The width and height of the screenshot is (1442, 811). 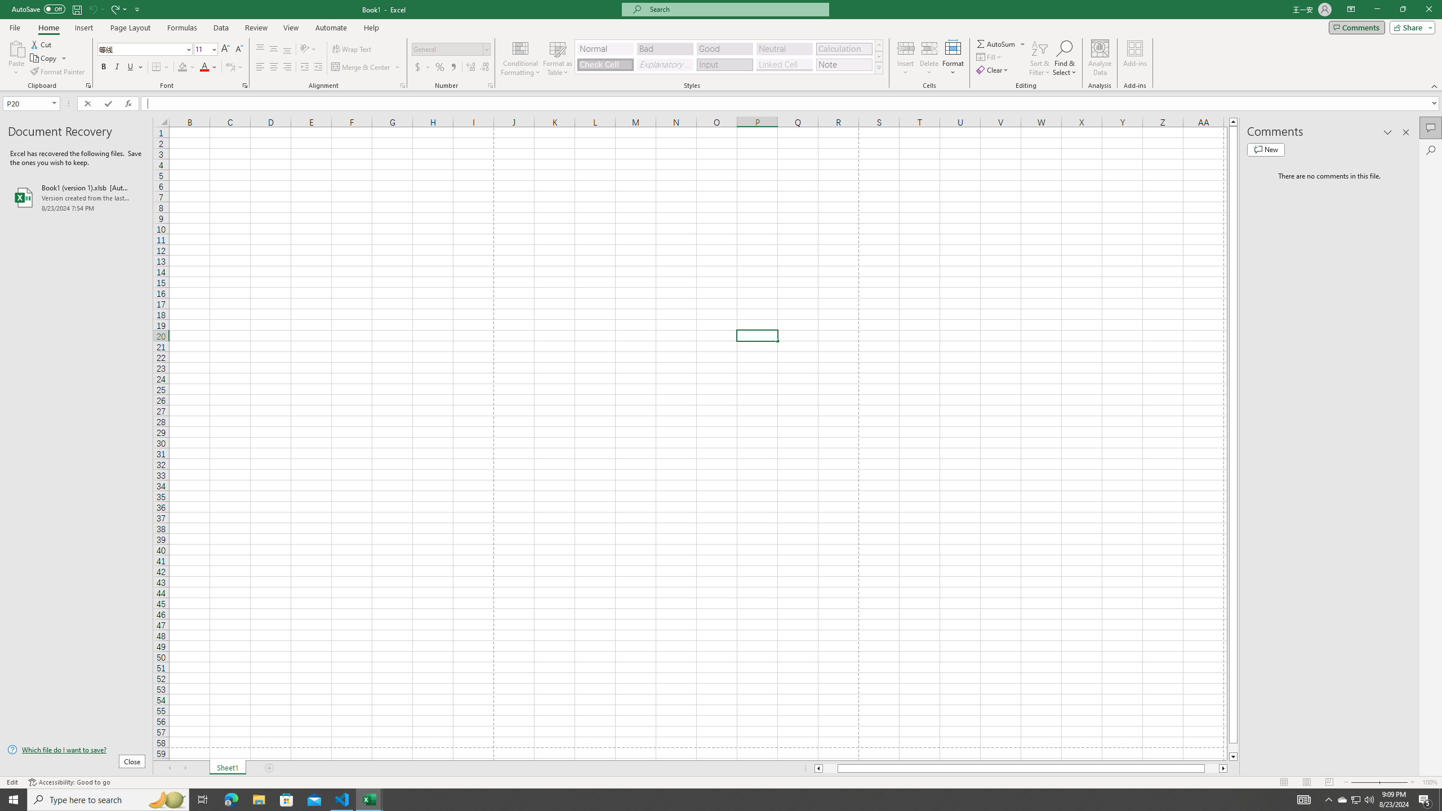 What do you see at coordinates (451, 50) in the screenshot?
I see `Number Format` at bounding box center [451, 50].